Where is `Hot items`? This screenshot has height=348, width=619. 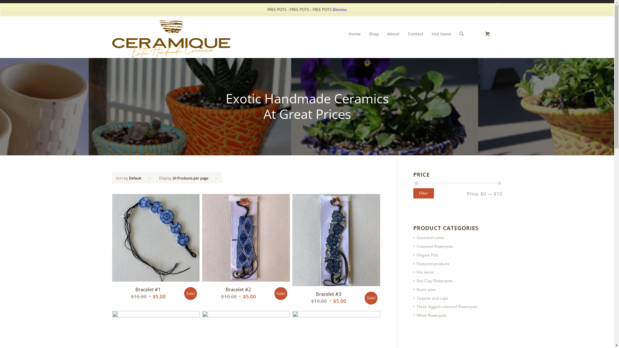 Hot items is located at coordinates (441, 34).